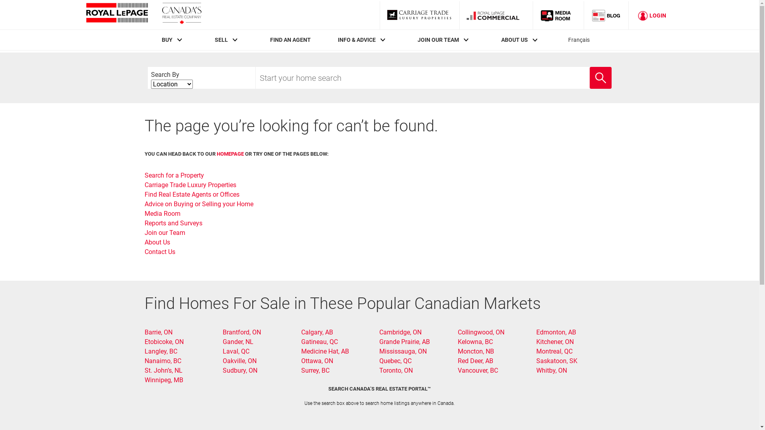 The height and width of the screenshot is (430, 765). Describe the element at coordinates (290, 40) in the screenshot. I see `FIND AN AGENT` at that location.